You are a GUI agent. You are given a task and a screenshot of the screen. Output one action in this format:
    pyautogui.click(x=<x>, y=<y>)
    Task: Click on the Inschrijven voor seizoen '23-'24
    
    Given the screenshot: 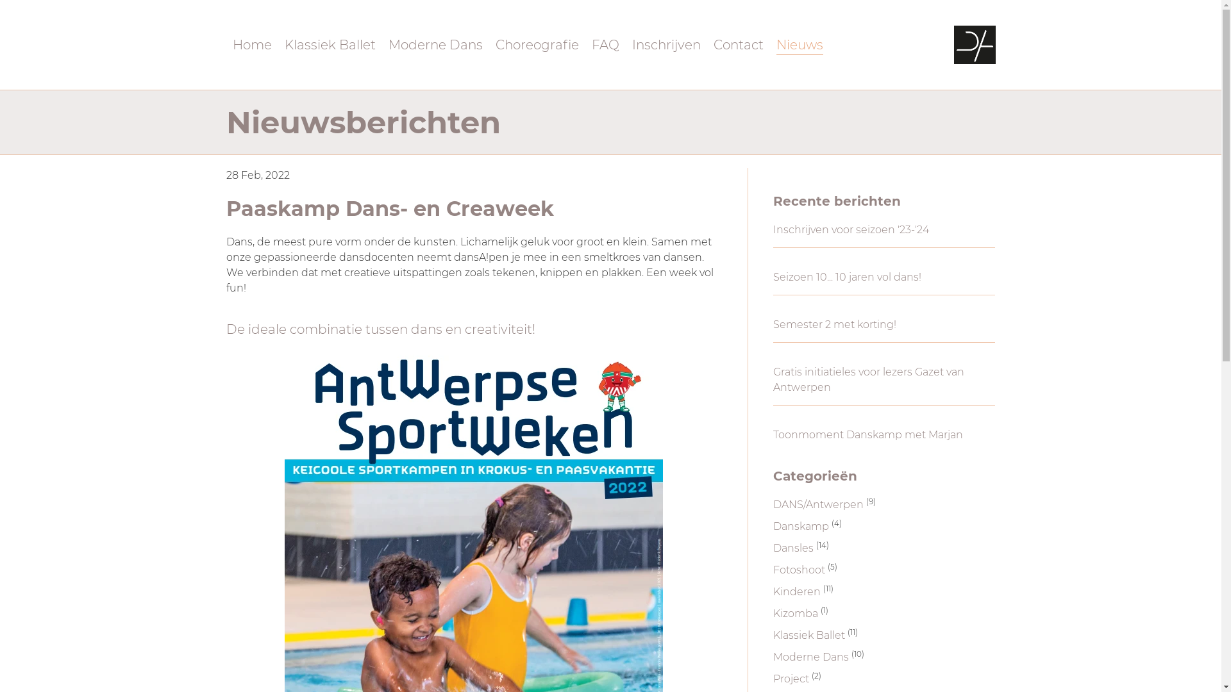 What is the action you would take?
    pyautogui.click(x=851, y=229)
    